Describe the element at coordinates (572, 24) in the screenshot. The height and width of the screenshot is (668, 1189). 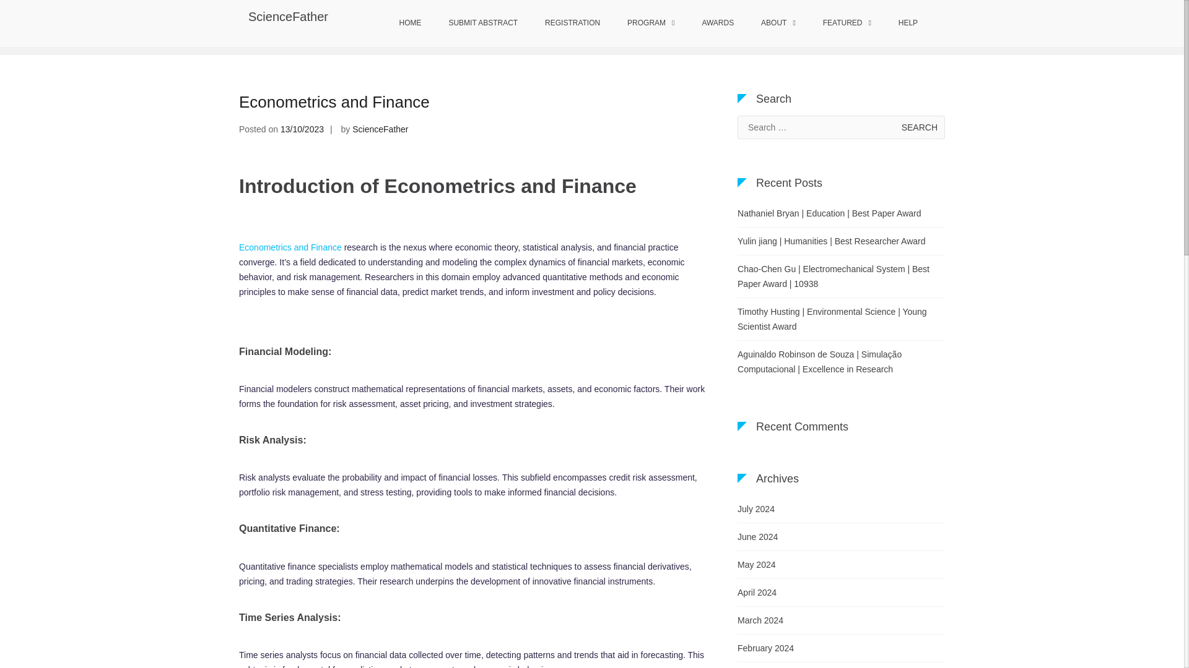
I see `REGISTRATION` at that location.